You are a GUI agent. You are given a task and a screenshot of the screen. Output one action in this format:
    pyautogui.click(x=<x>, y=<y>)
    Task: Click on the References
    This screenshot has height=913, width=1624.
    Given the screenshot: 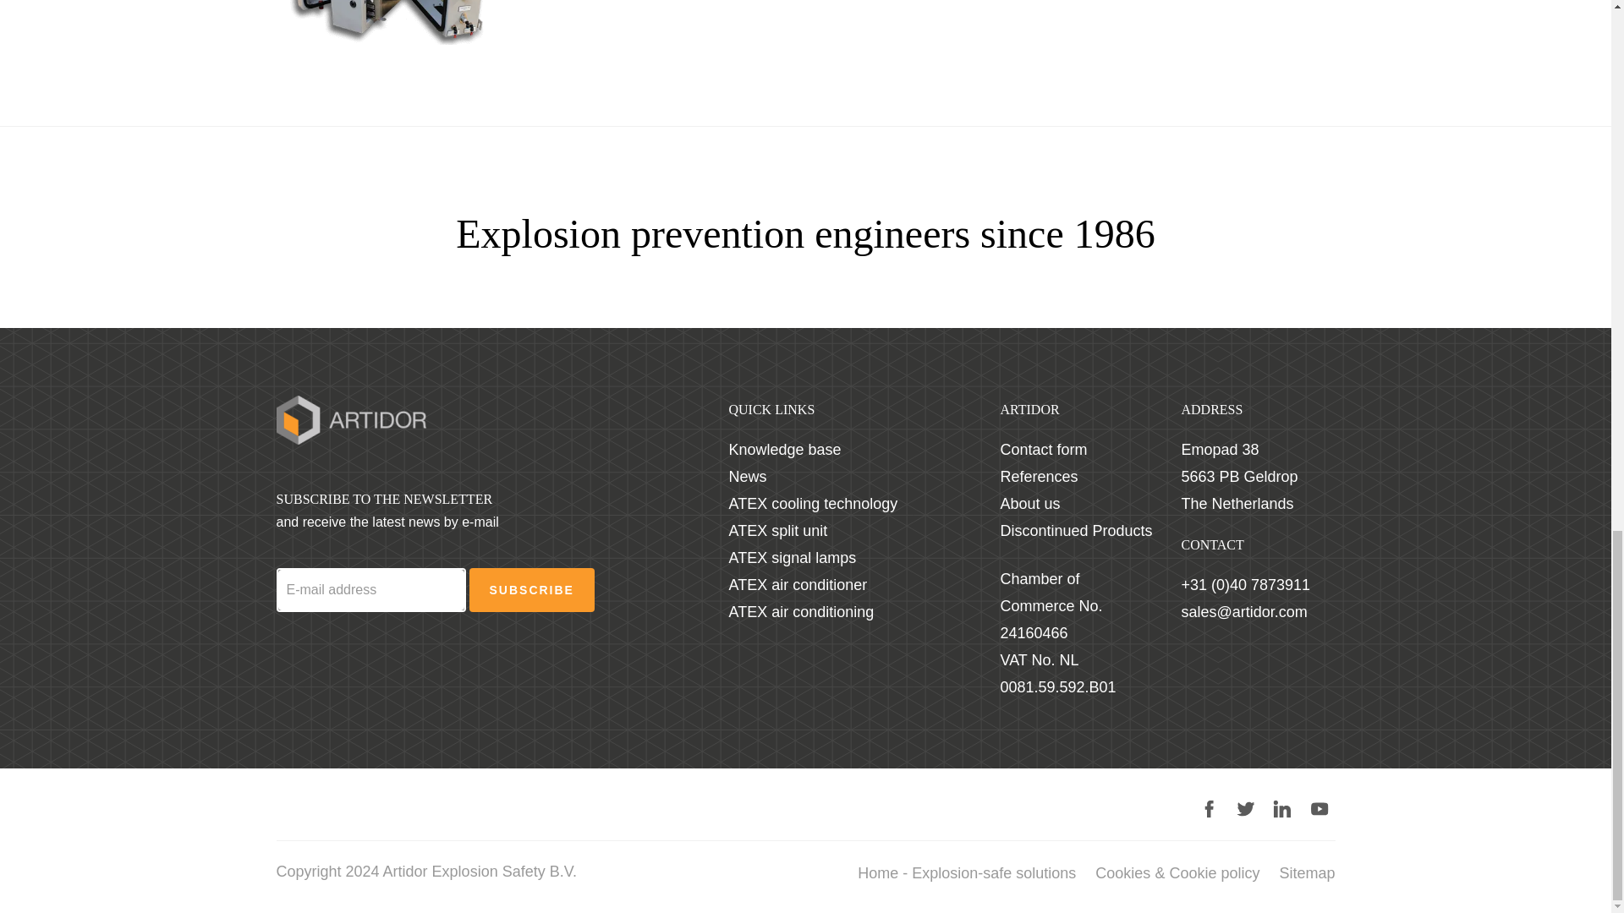 What is the action you would take?
    pyautogui.click(x=1039, y=477)
    